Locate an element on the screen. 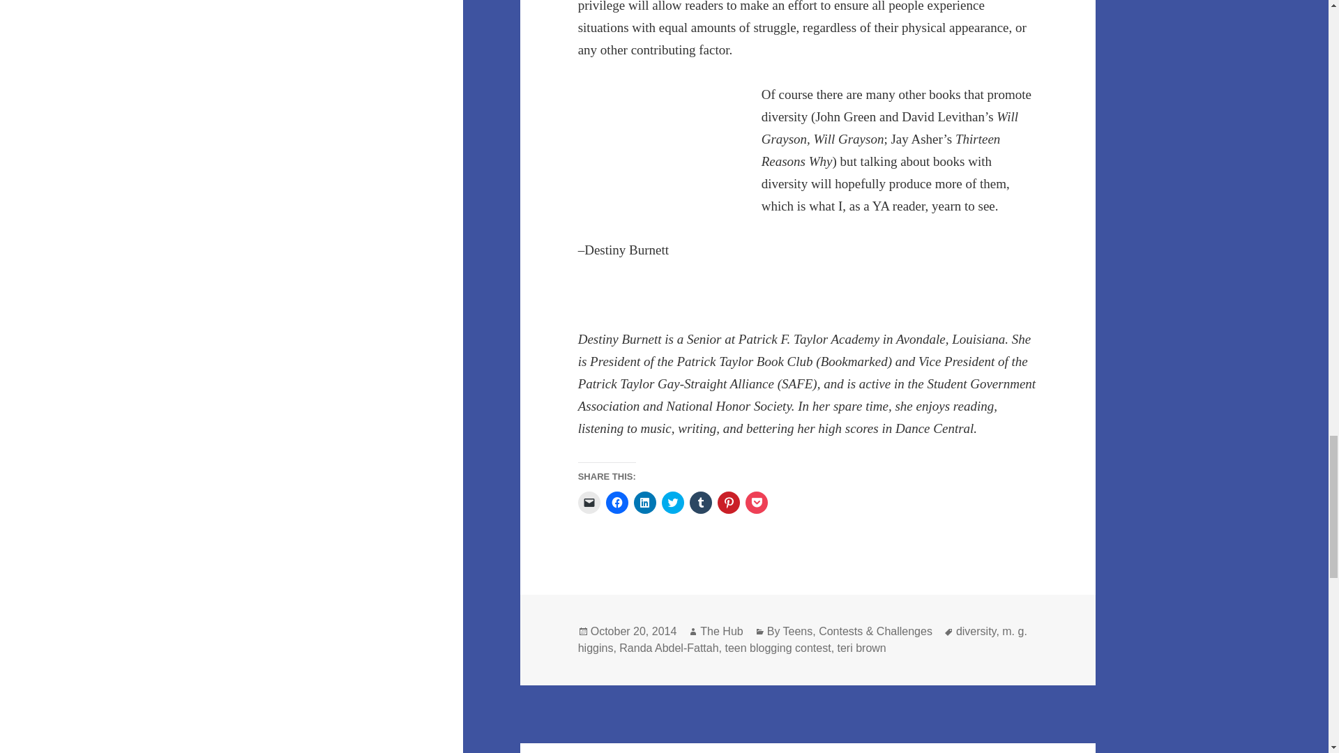 The width and height of the screenshot is (1339, 753). Click to share on Twitter is located at coordinates (672, 502).